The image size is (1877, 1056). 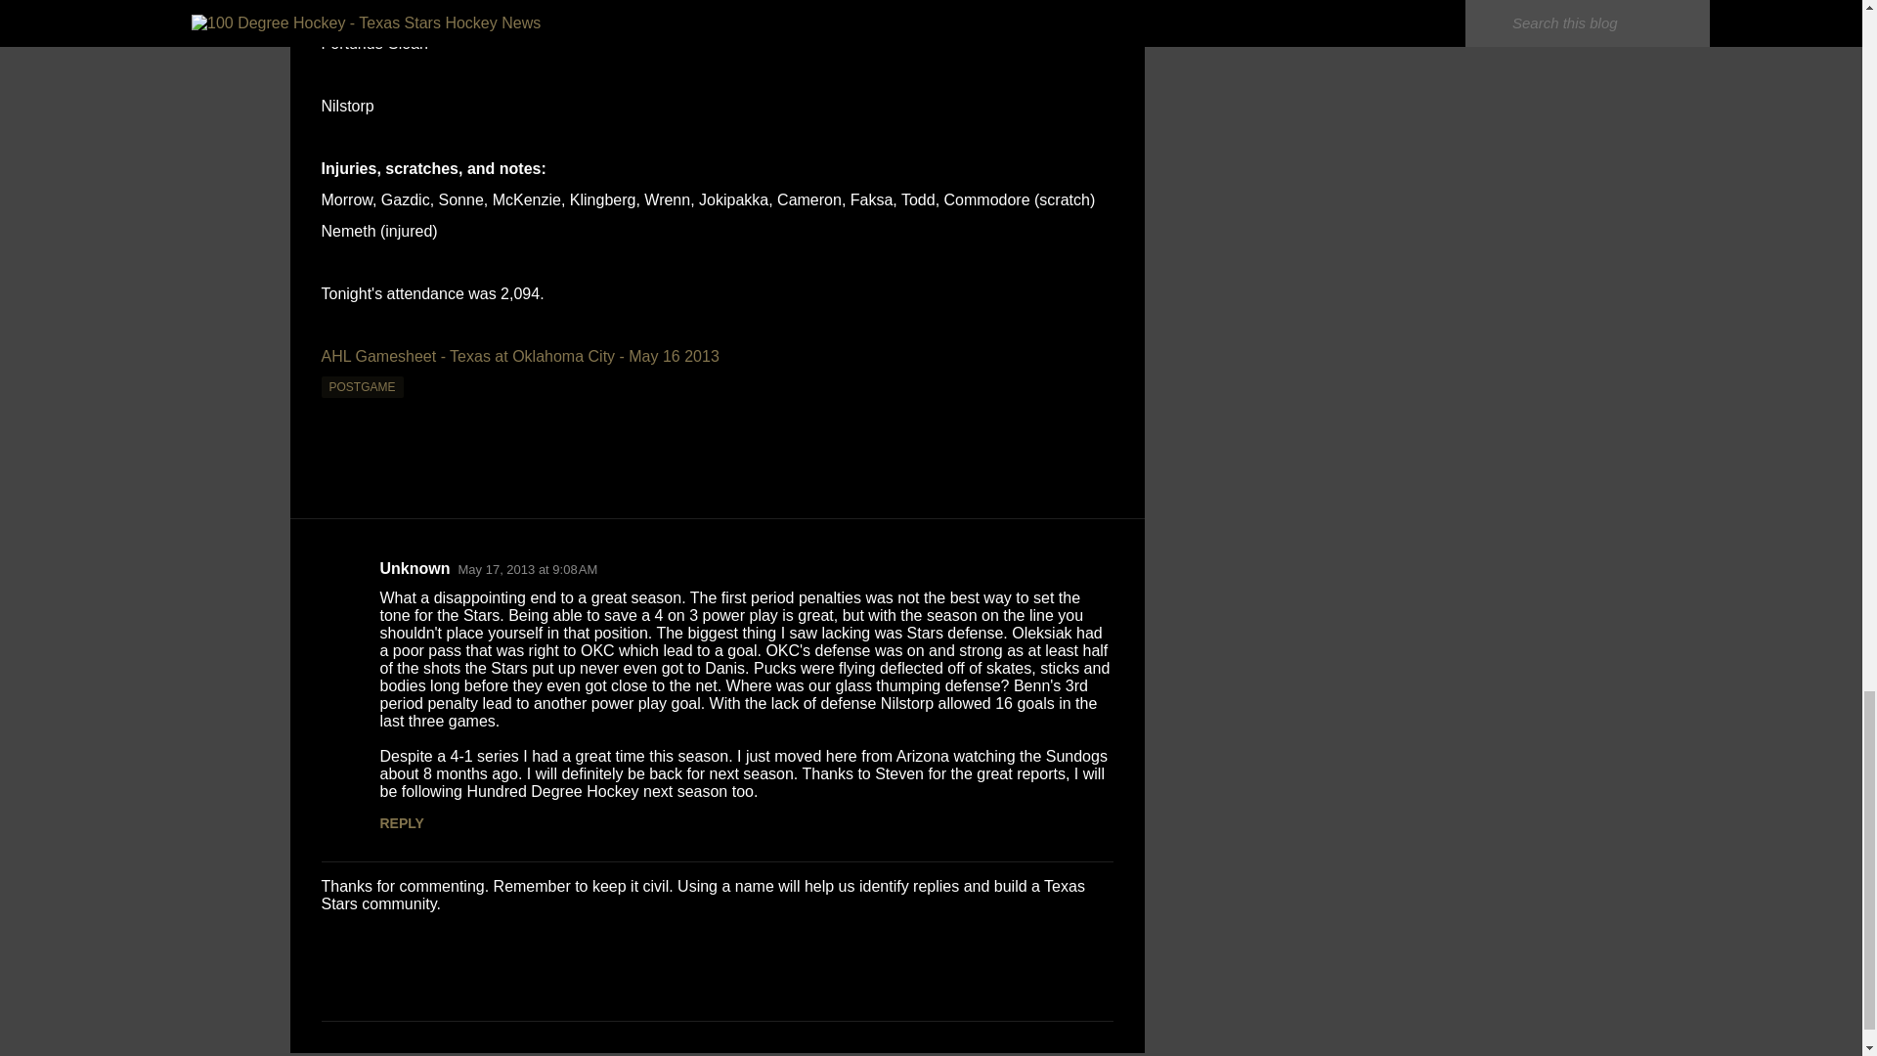 I want to click on REPLY, so click(x=401, y=822).